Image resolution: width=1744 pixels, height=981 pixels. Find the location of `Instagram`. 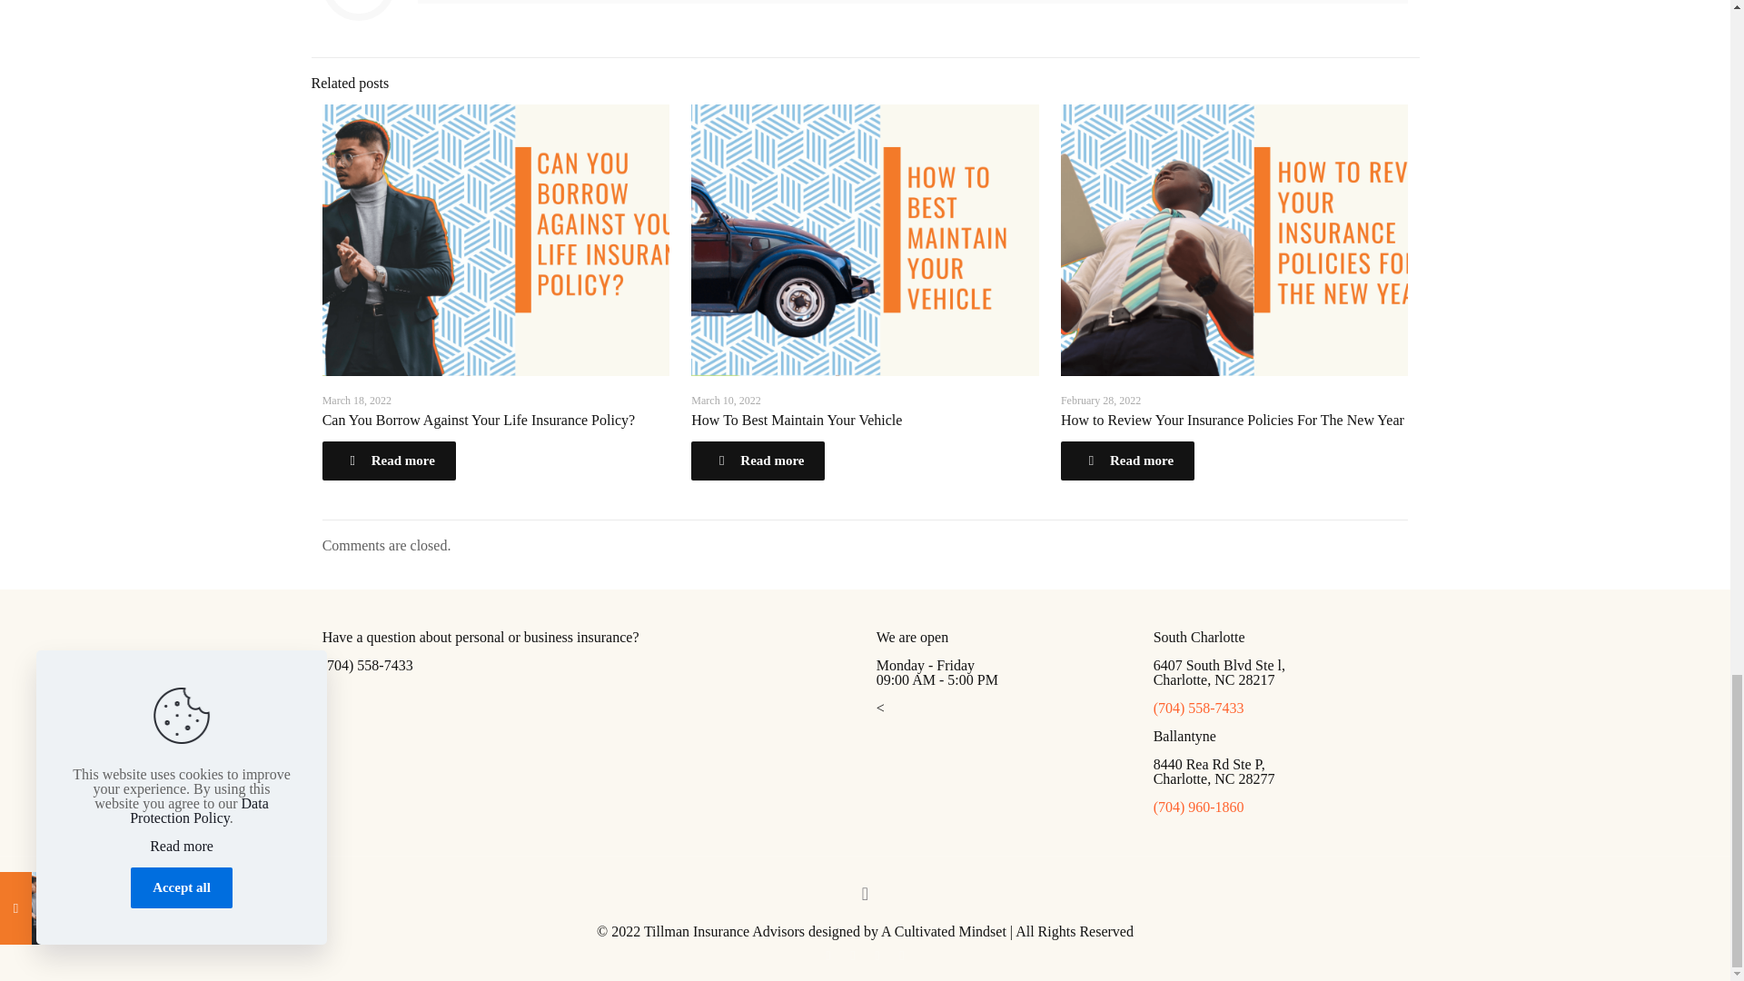

Instagram is located at coordinates (901, 956).